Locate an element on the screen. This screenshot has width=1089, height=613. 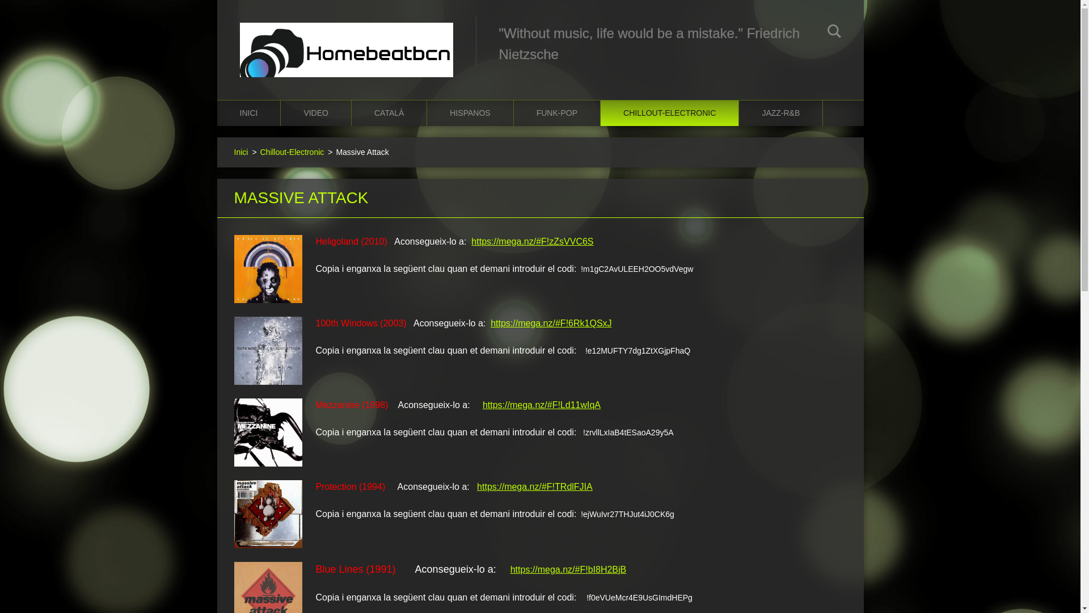
Cerca is located at coordinates (834, 33).